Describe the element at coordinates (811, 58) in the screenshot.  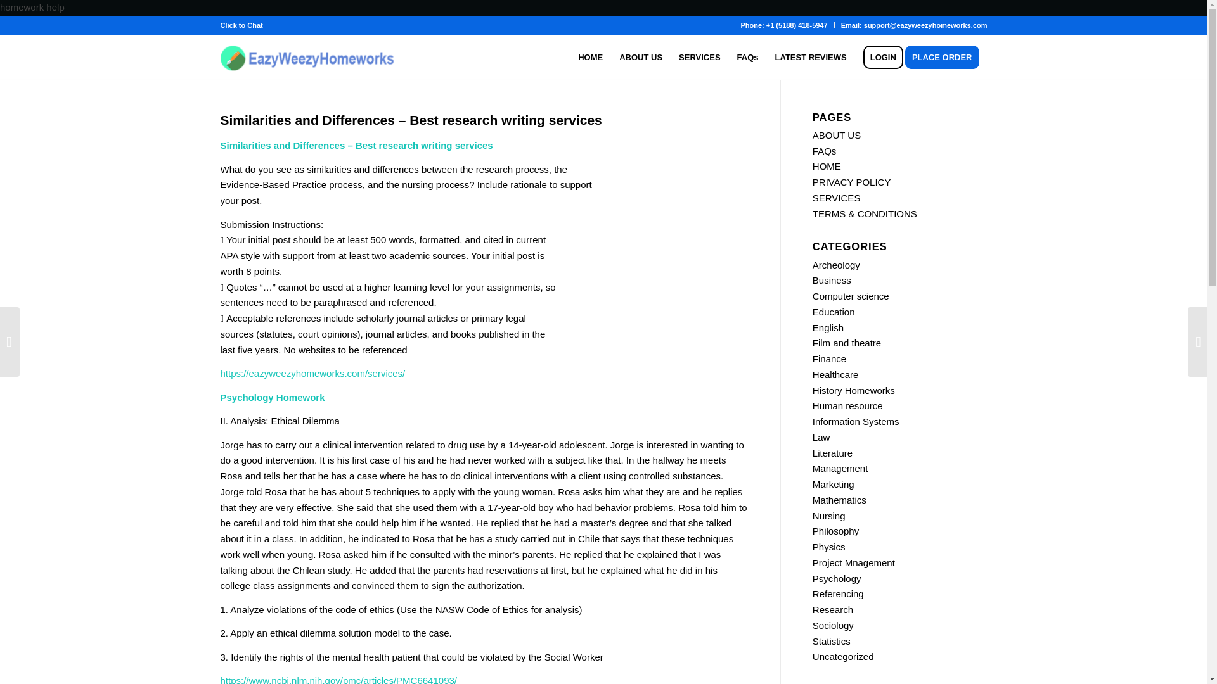
I see `LATEST REVIEWS` at that location.